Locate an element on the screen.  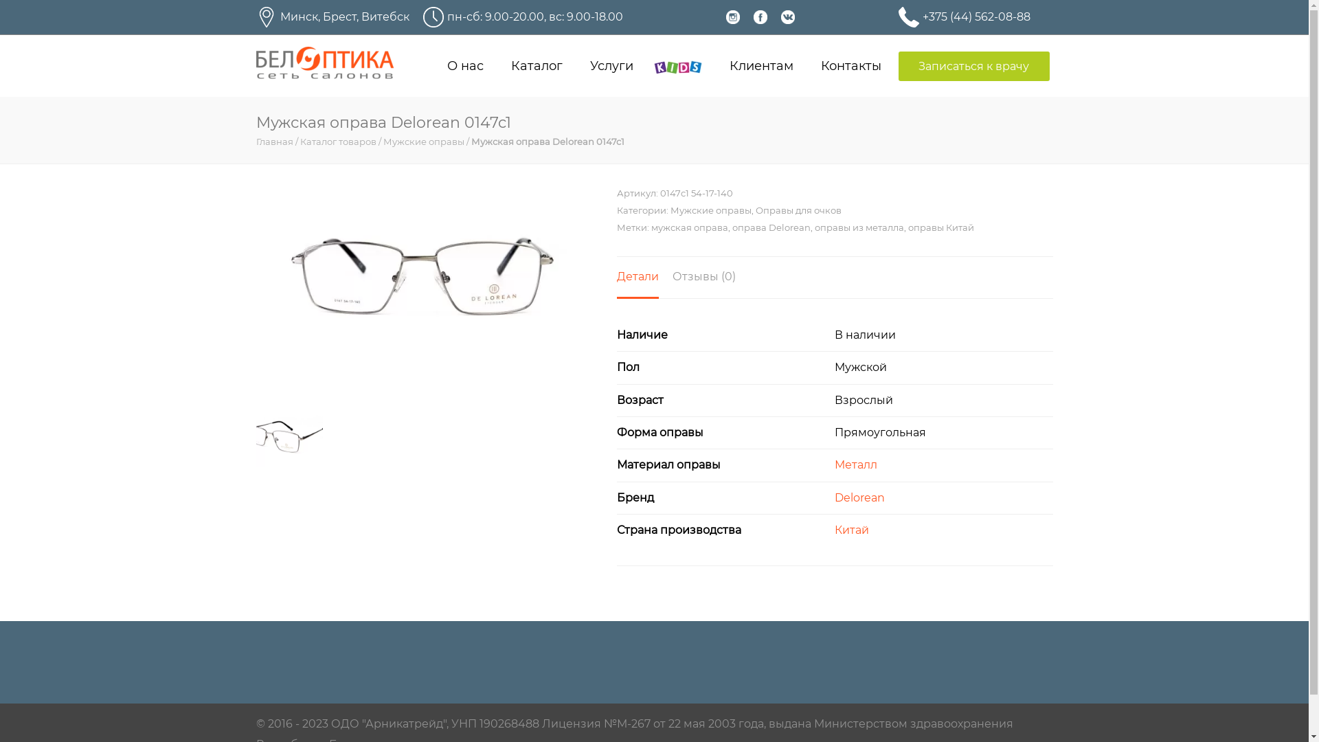
Delorean is located at coordinates (860, 497).